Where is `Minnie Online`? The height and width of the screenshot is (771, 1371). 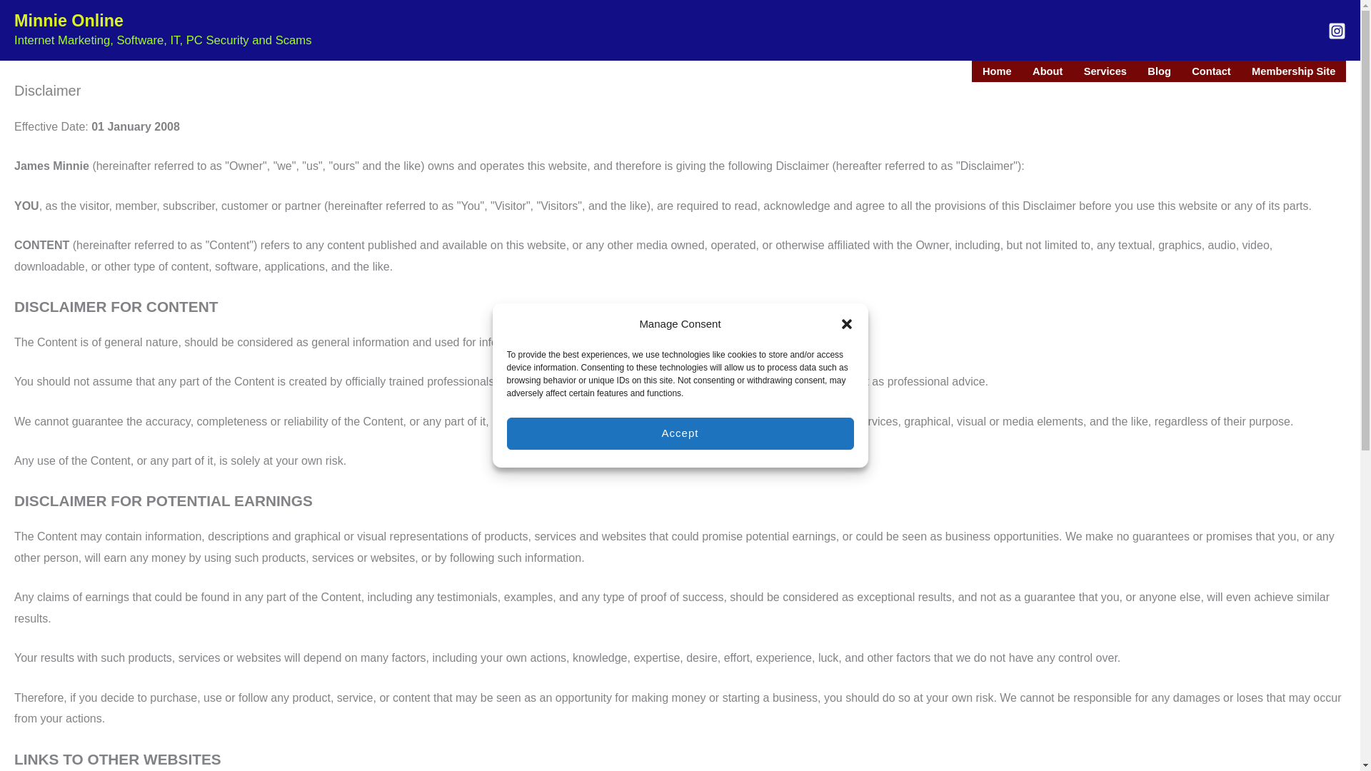 Minnie Online is located at coordinates (69, 21).